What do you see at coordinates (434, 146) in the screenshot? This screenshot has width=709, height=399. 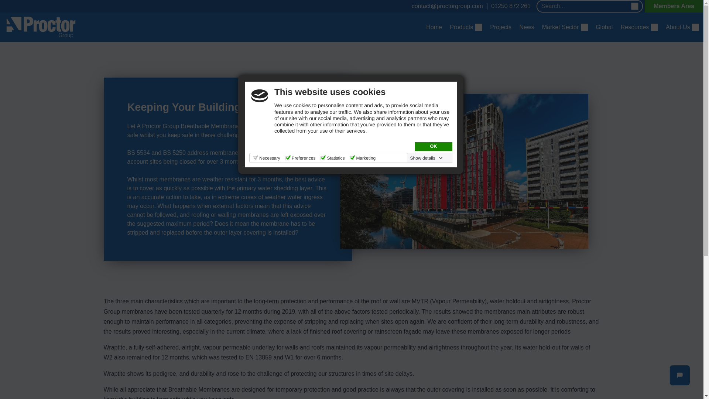 I see `OK` at bounding box center [434, 146].